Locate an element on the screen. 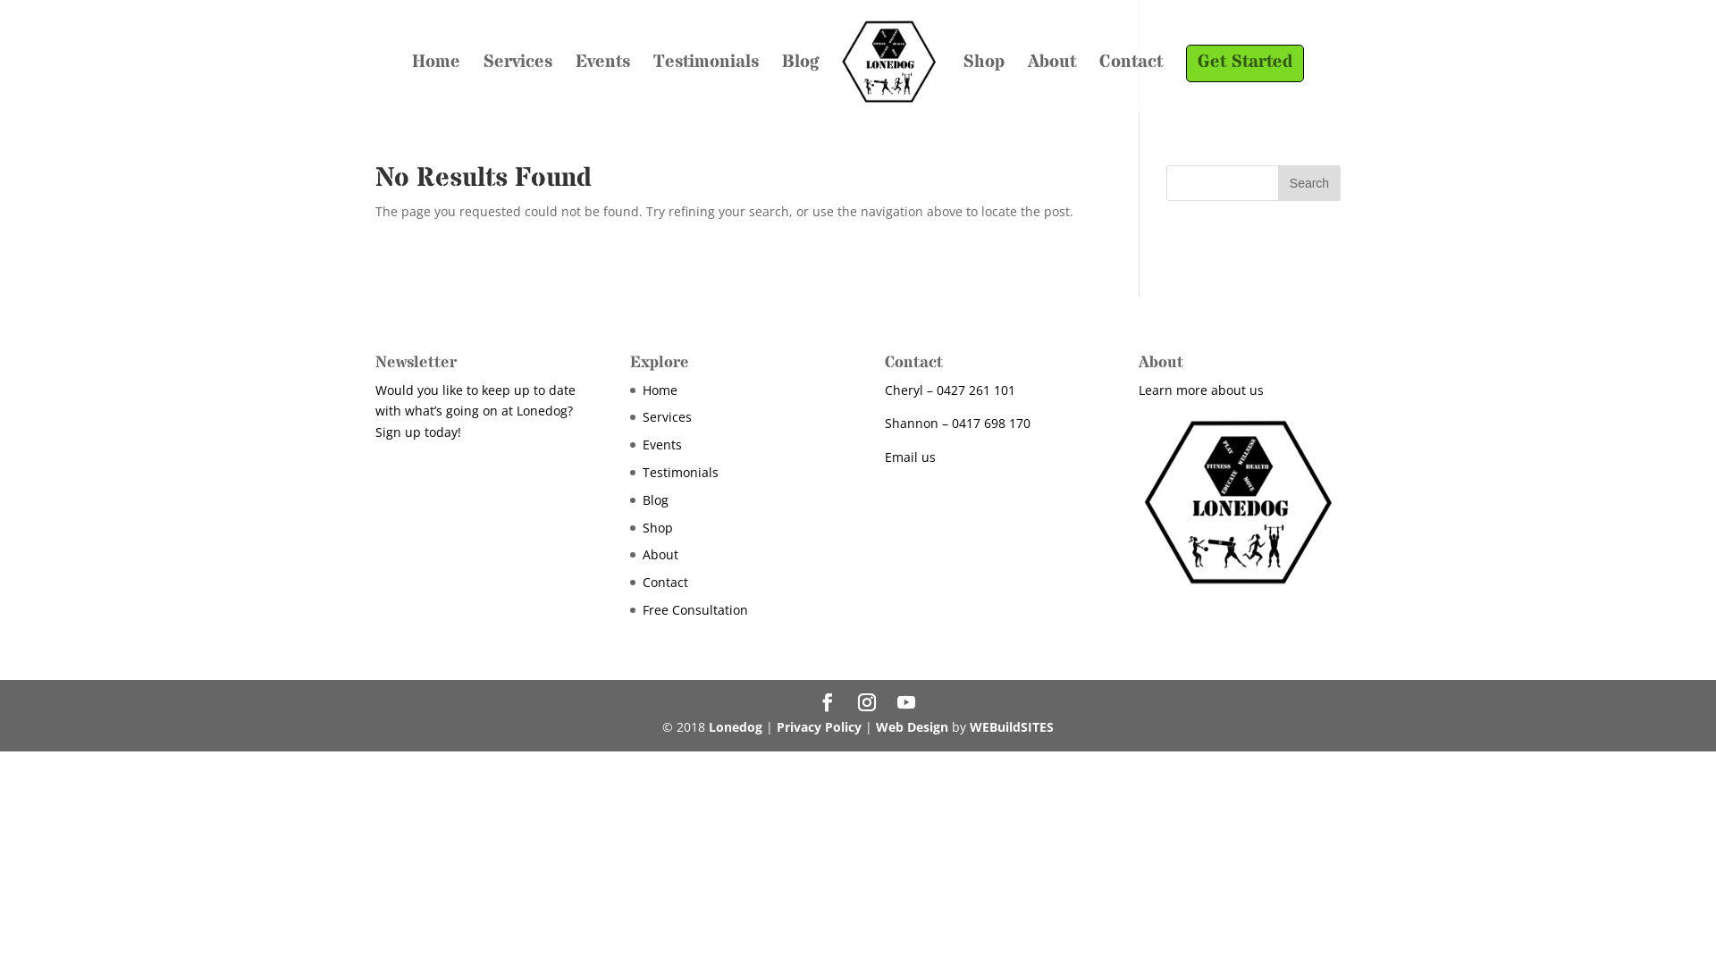  Lonedog is located at coordinates (736, 727).